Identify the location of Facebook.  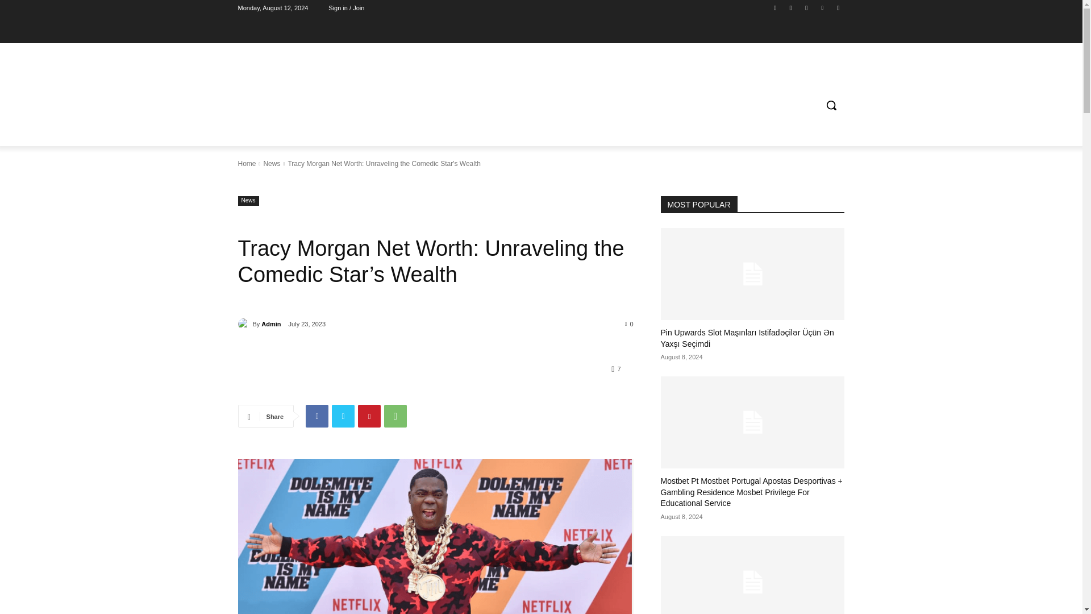
(317, 416).